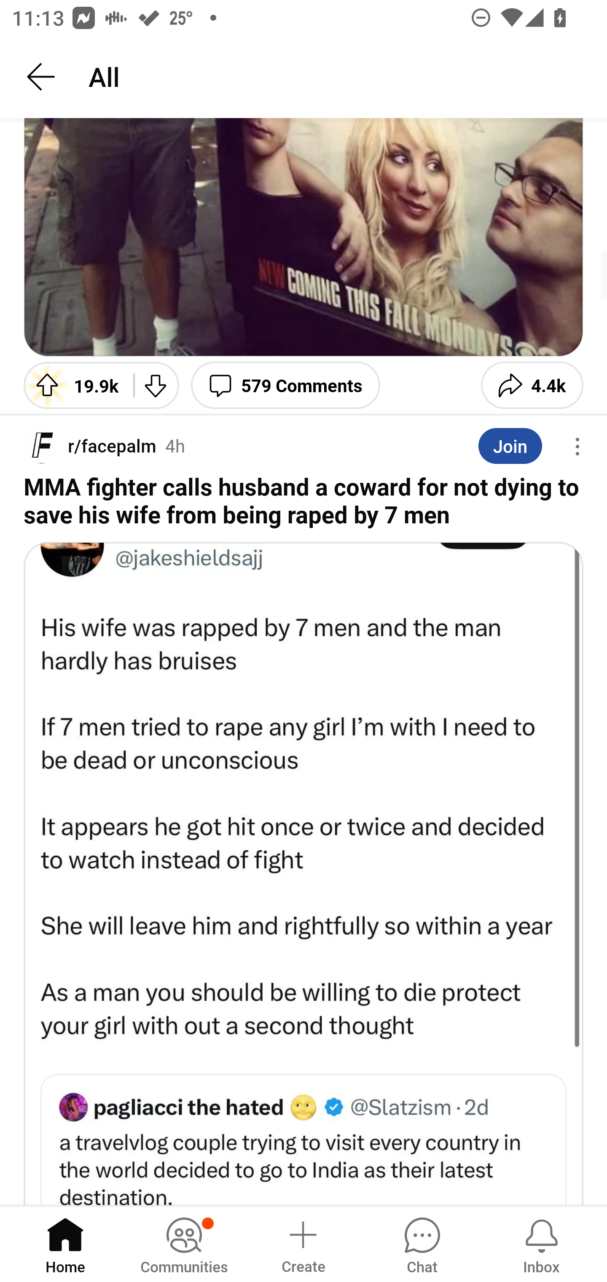 The image size is (607, 1282). I want to click on 579 Comments, so click(285, 385).